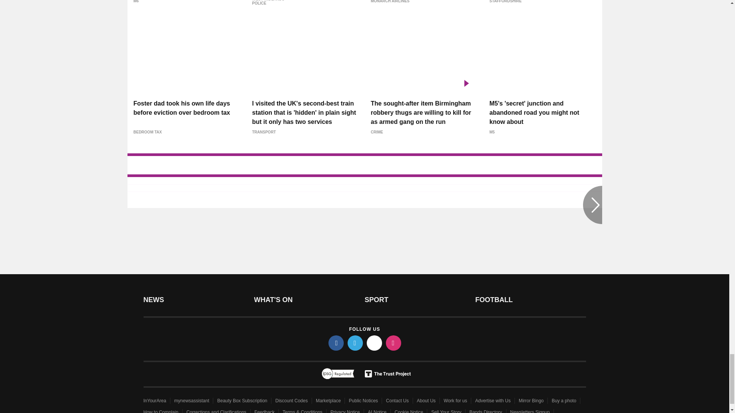 The image size is (735, 413). Describe the element at coordinates (374, 343) in the screenshot. I see `tiktok` at that location.